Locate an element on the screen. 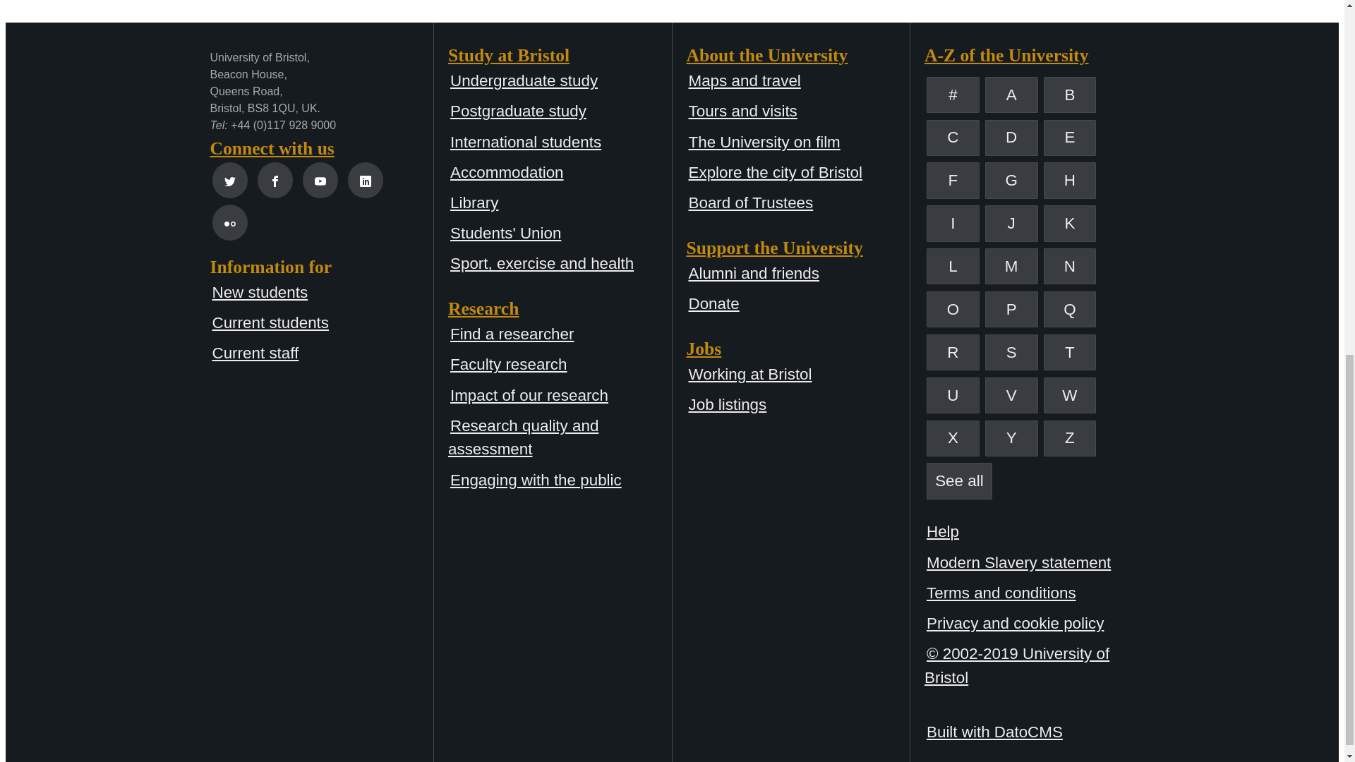 The height and width of the screenshot is (762, 1355). Postgraduate study is located at coordinates (518, 110).